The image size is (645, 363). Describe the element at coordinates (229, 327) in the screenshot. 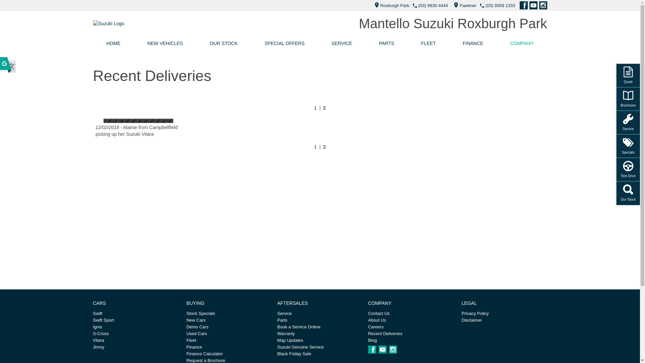

I see `Demo Cars` at that location.